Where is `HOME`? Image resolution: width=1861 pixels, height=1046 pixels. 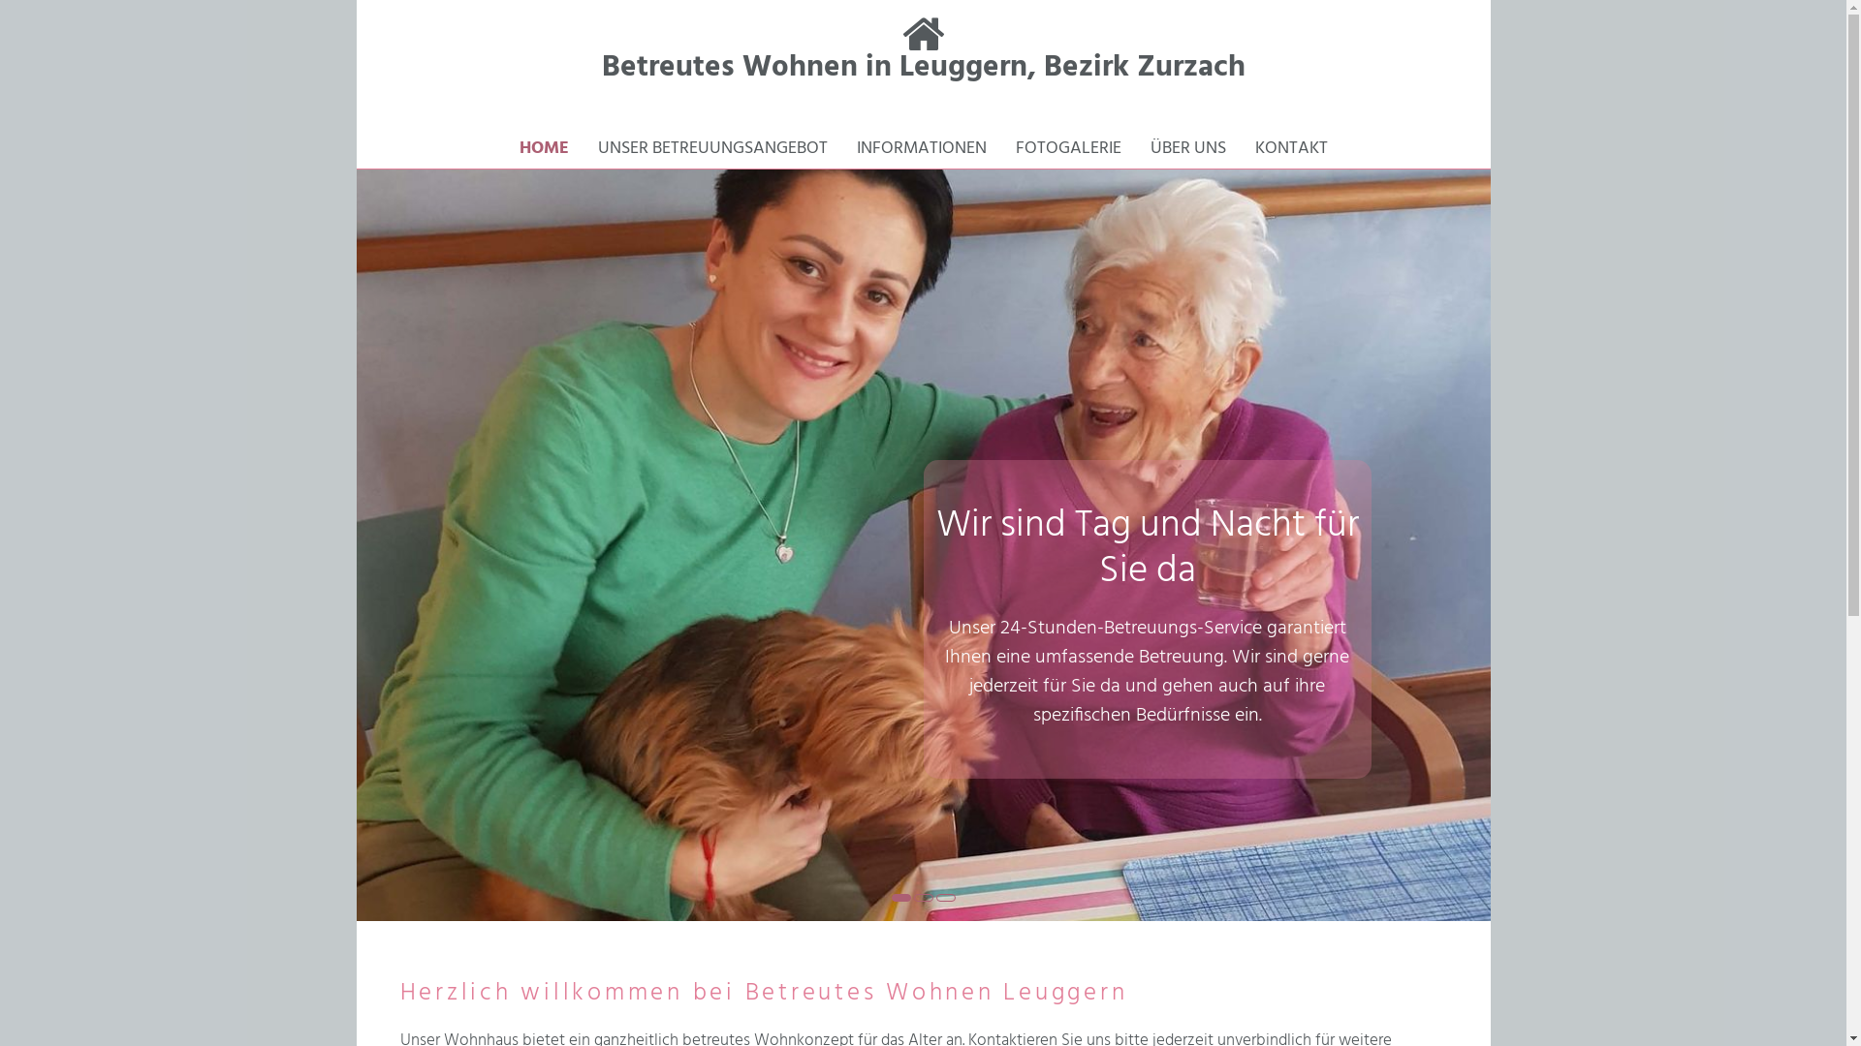 HOME is located at coordinates (545, 149).